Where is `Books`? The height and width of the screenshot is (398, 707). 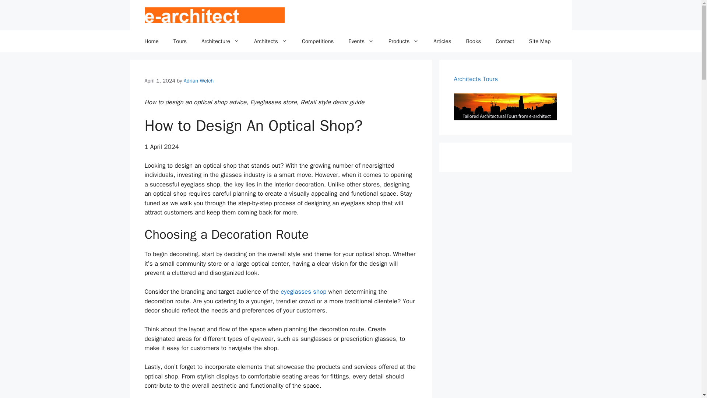 Books is located at coordinates (473, 41).